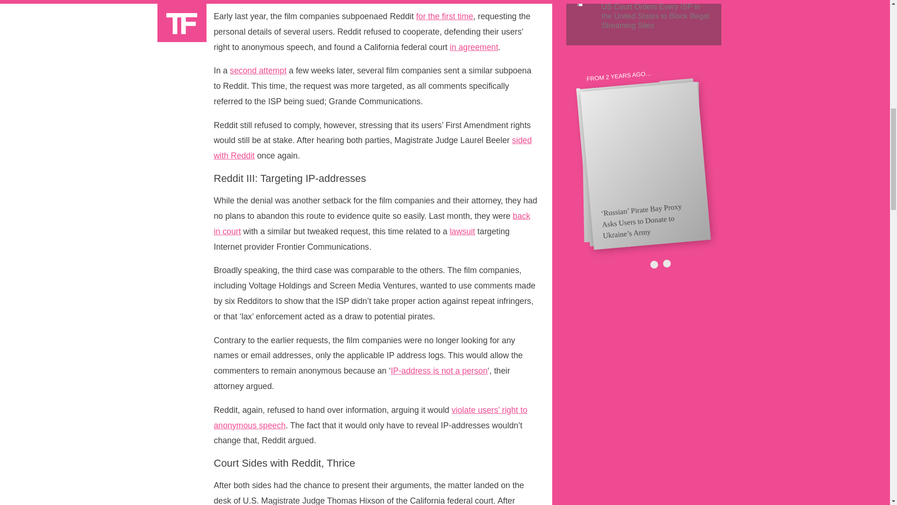  I want to click on back in court, so click(372, 224).